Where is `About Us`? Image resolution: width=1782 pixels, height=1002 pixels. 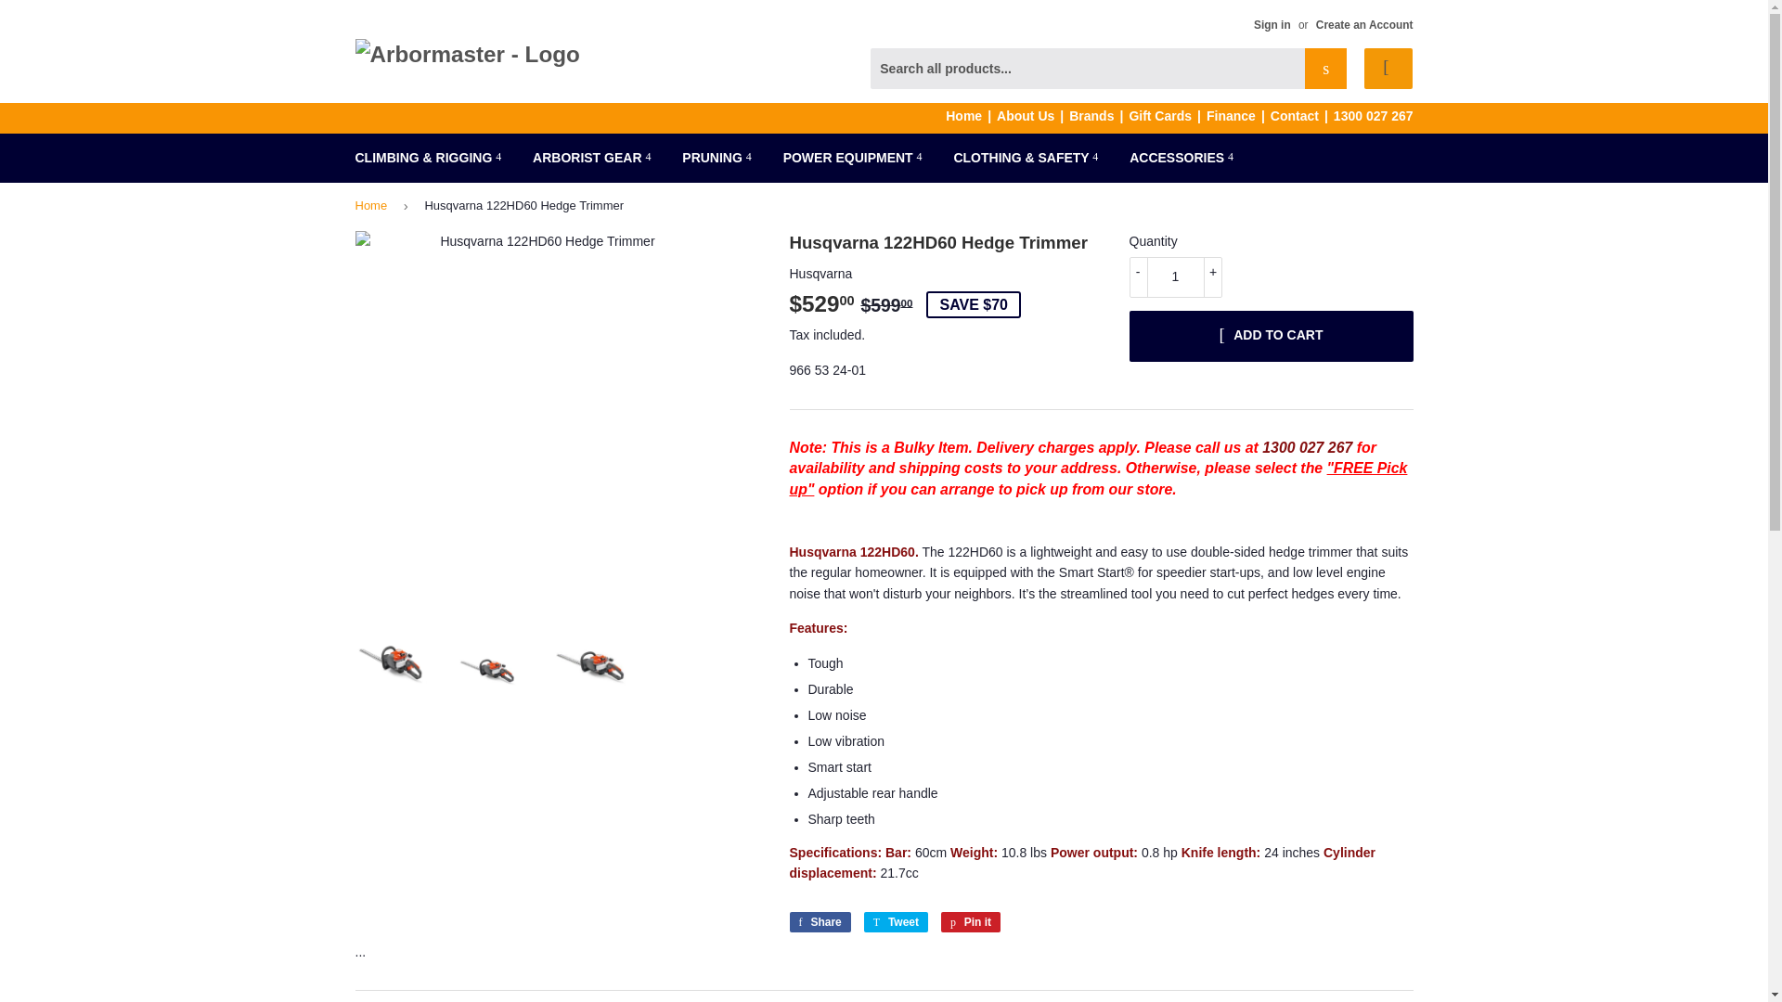
About Us is located at coordinates (1032, 115).